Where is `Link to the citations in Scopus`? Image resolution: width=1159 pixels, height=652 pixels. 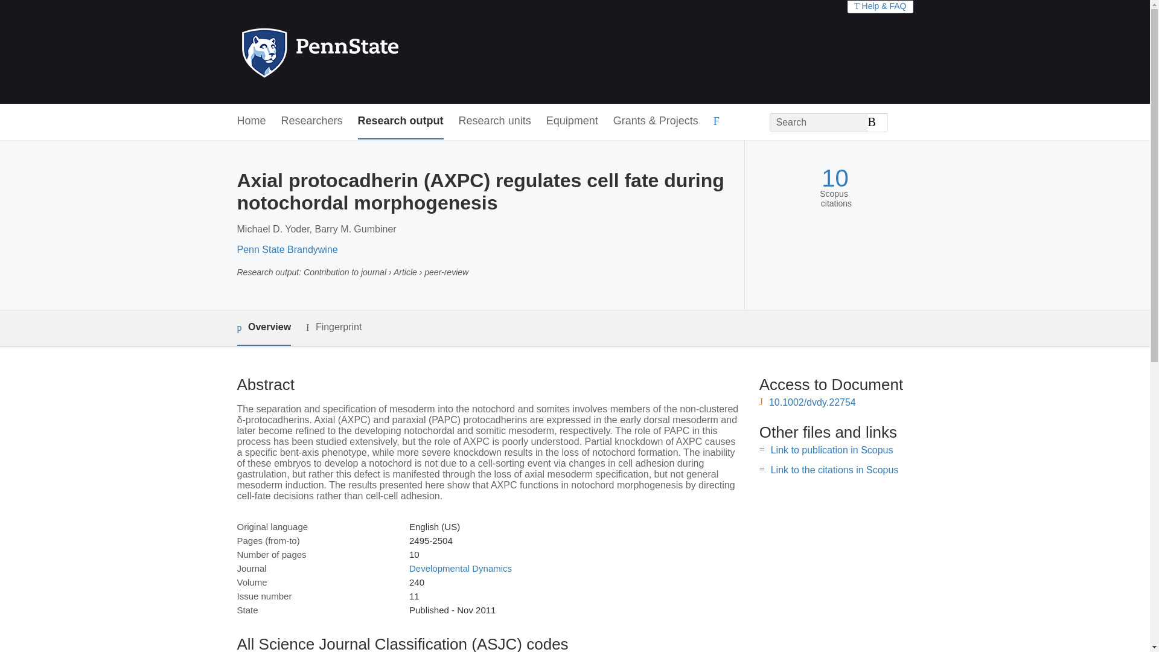
Link to the citations in Scopus is located at coordinates (834, 470).